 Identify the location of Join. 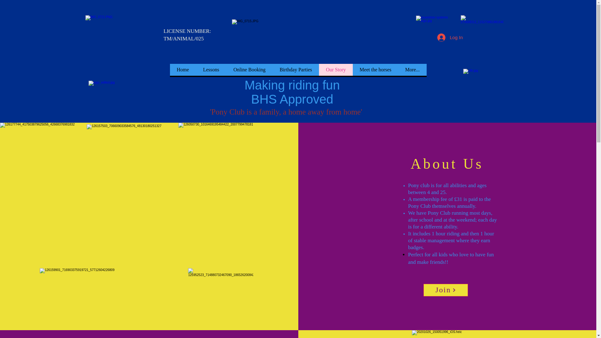
(446, 290).